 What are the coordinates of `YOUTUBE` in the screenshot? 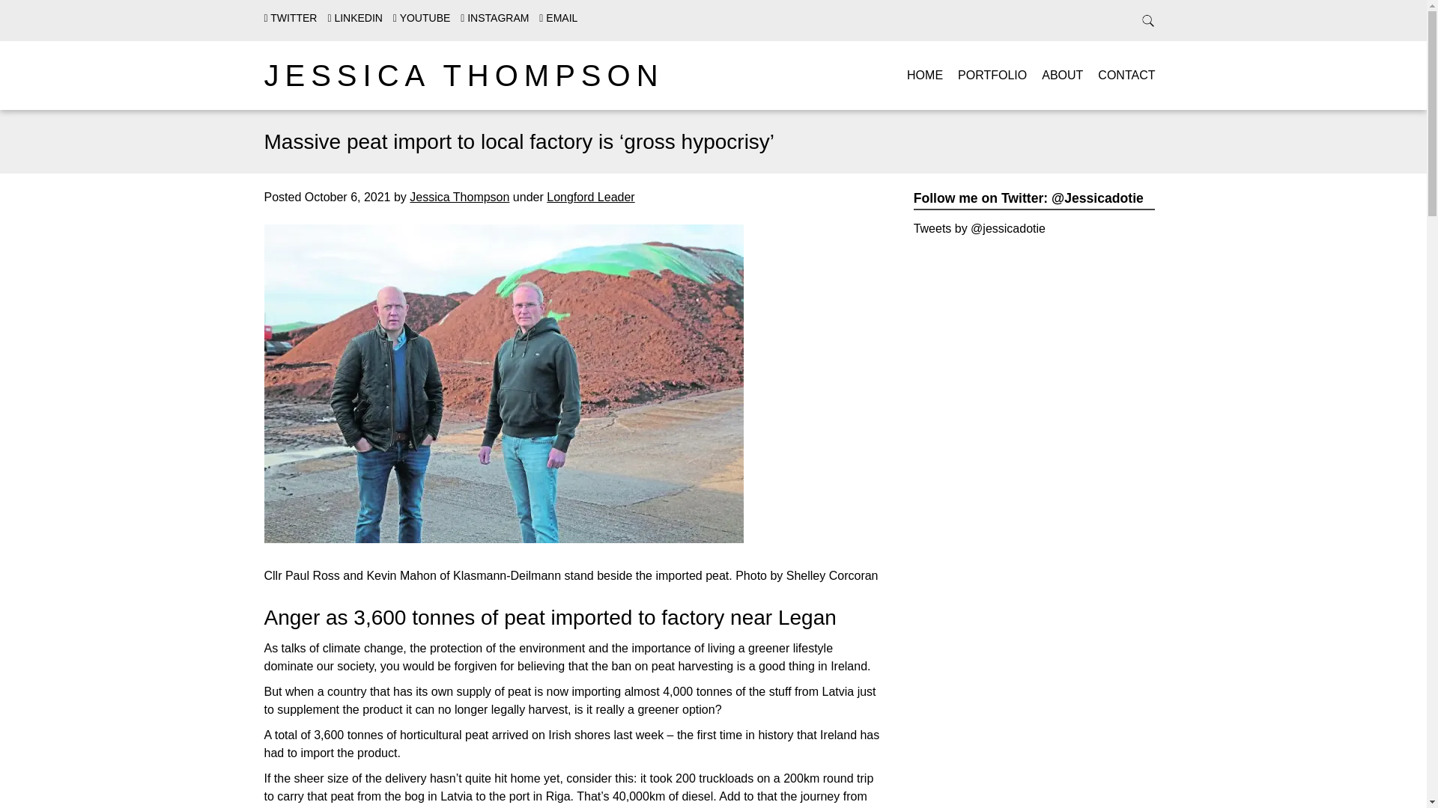 It's located at (421, 18).